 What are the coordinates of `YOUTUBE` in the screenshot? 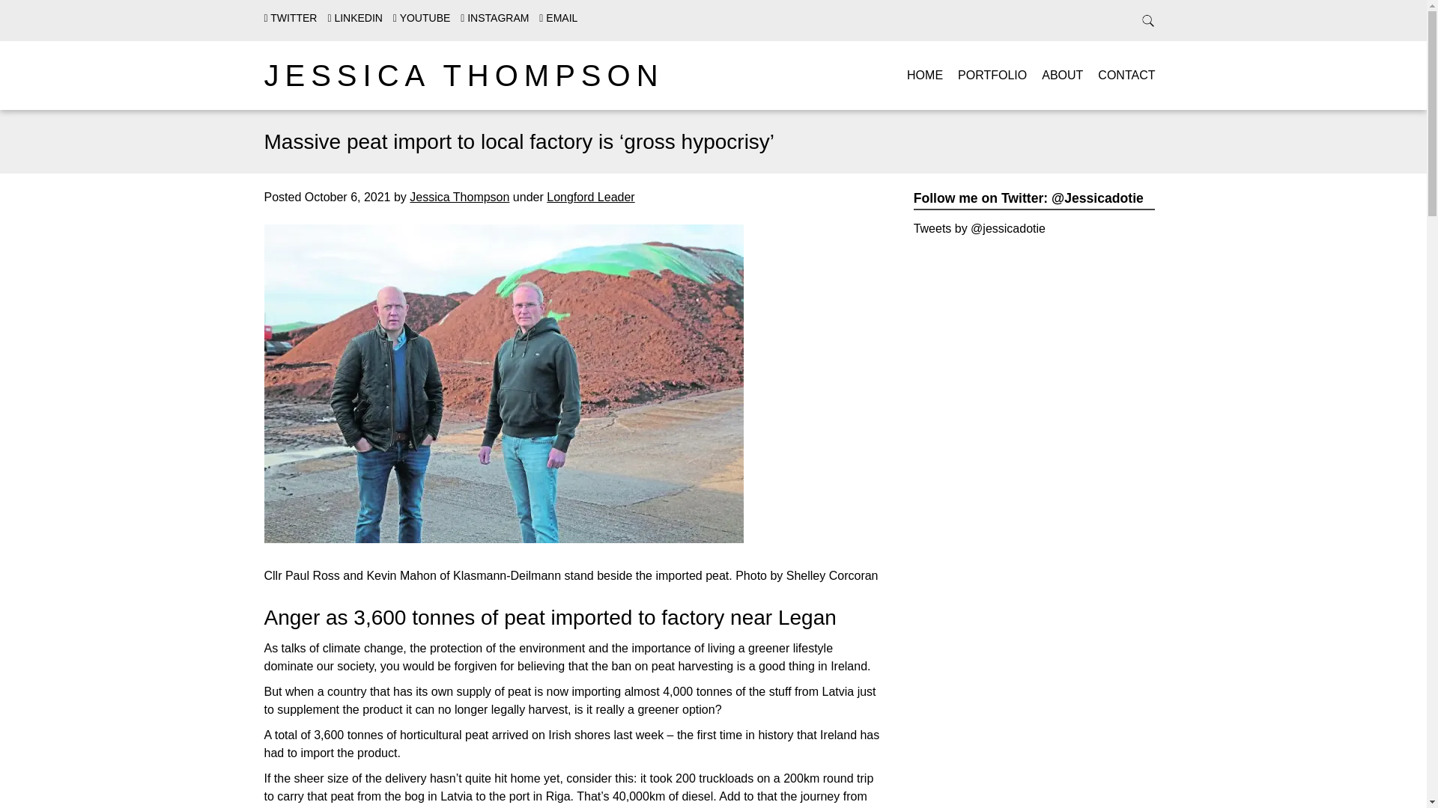 It's located at (421, 18).